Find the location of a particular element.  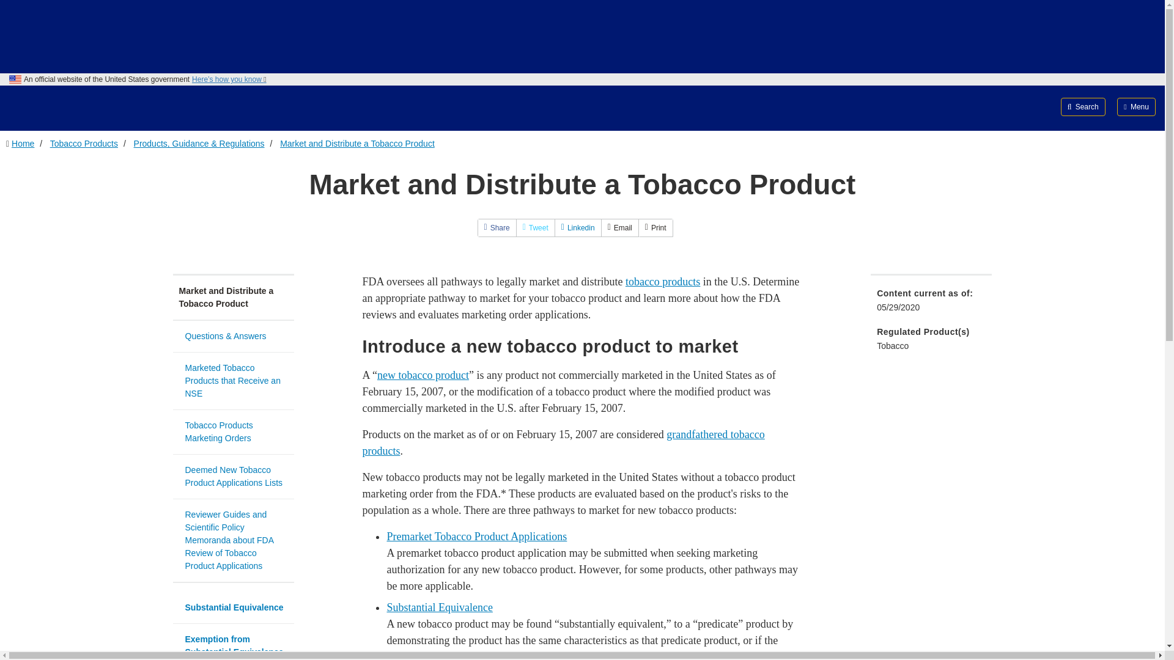

Substantial Equivalence is located at coordinates (439, 607).